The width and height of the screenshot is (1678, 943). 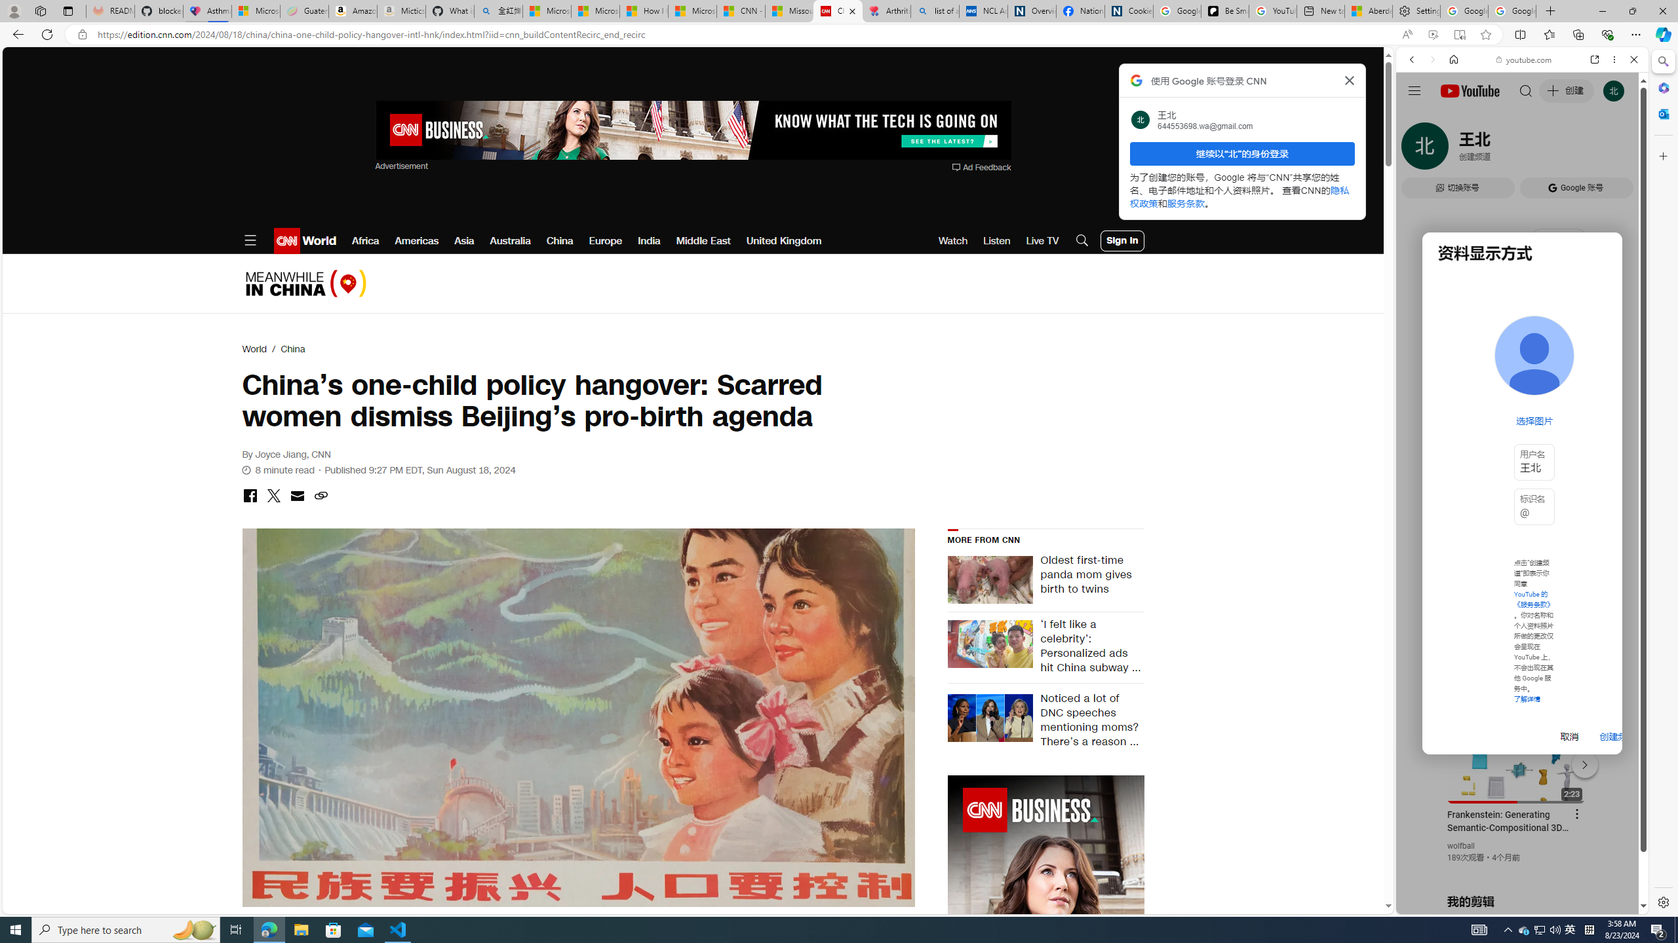 What do you see at coordinates (1517, 870) in the screenshot?
I see `you` at bounding box center [1517, 870].